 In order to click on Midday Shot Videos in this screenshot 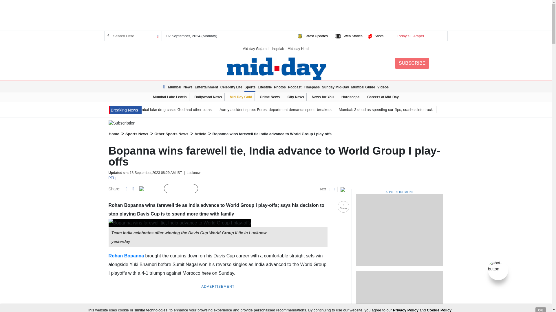, I will do `click(498, 265)`.